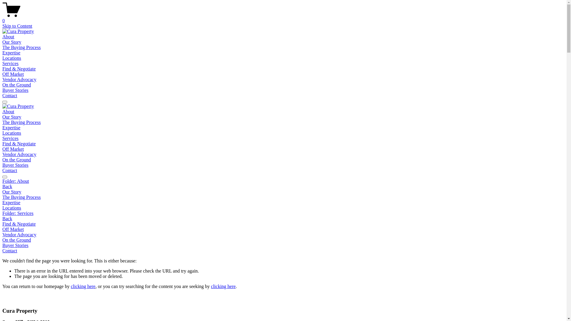  I want to click on On the Ground, so click(17, 85).